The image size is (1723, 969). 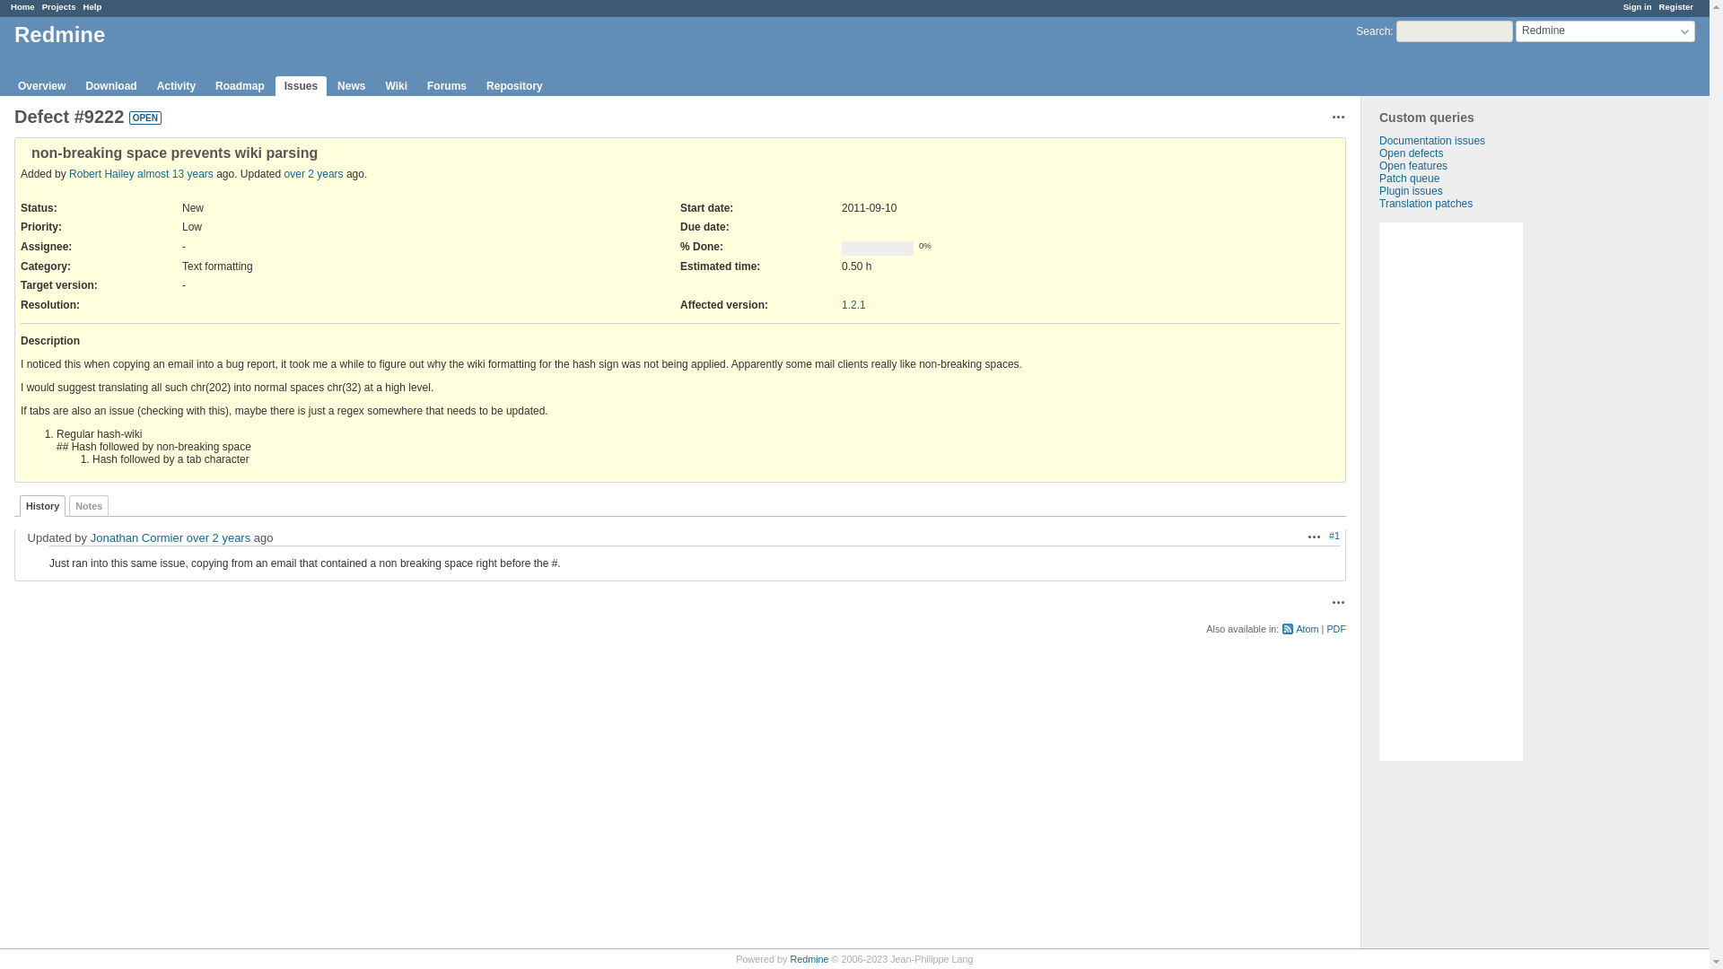 What do you see at coordinates (1411, 191) in the screenshot?
I see `Plugin issues` at bounding box center [1411, 191].